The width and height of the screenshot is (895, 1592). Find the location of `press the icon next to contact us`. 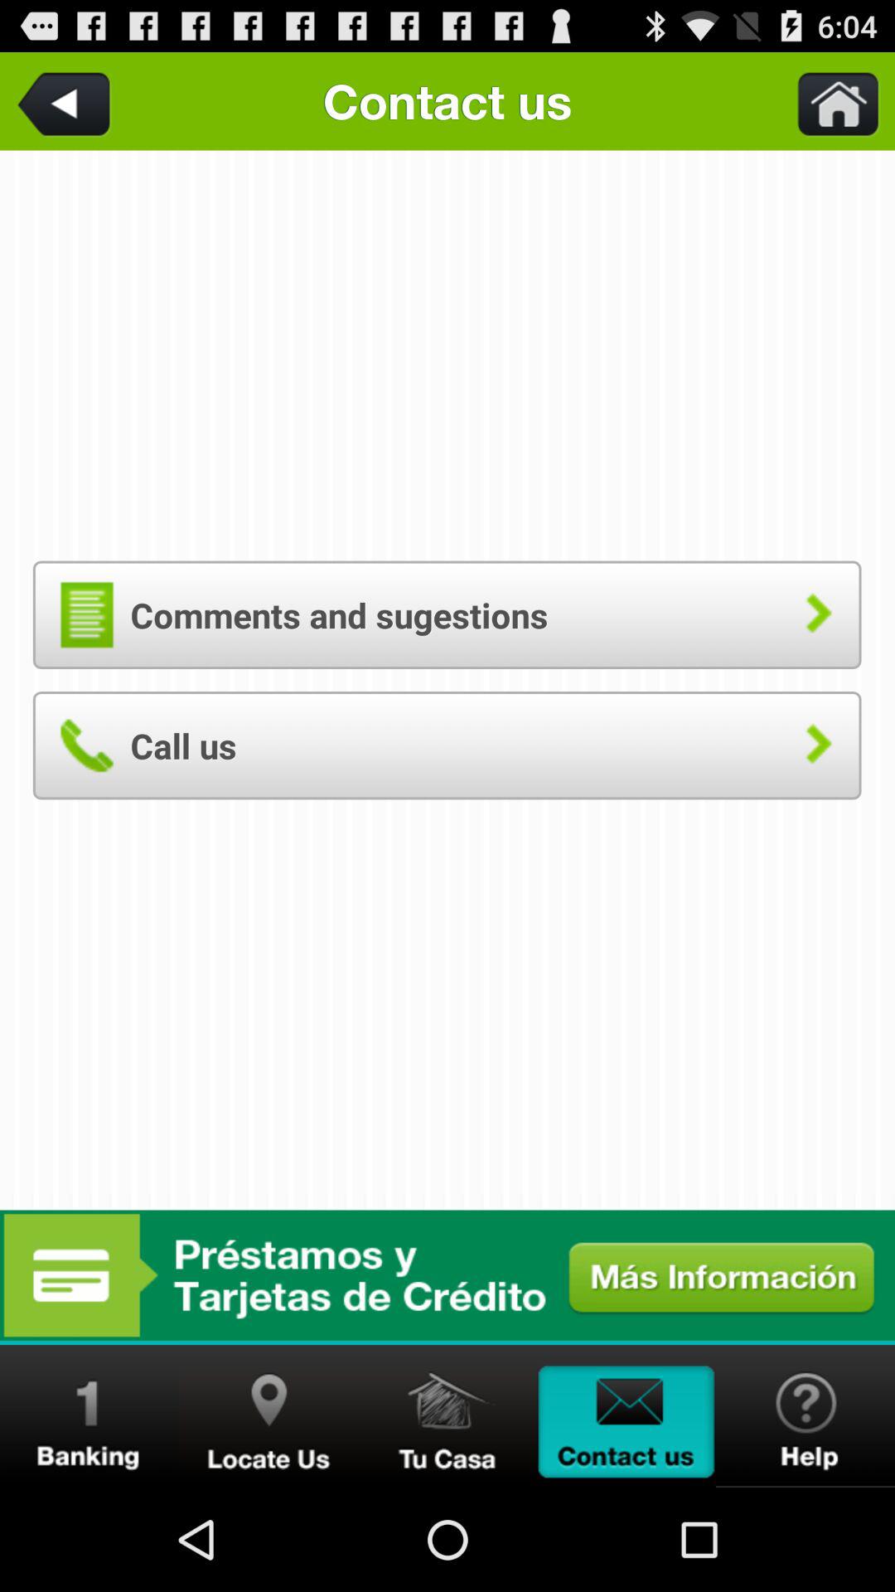

press the icon next to contact us is located at coordinates (828, 101).